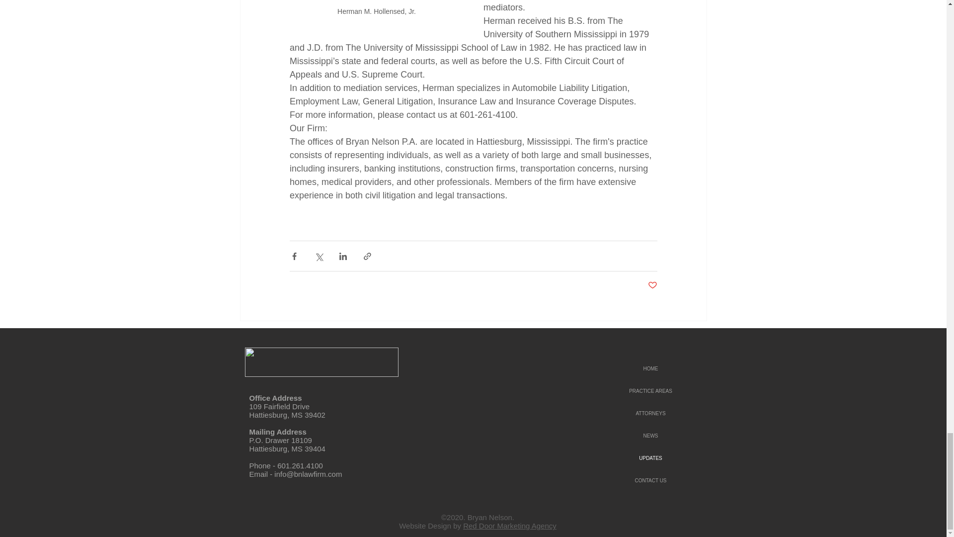 The height and width of the screenshot is (537, 954). What do you see at coordinates (652, 285) in the screenshot?
I see `Post not marked as liked` at bounding box center [652, 285].